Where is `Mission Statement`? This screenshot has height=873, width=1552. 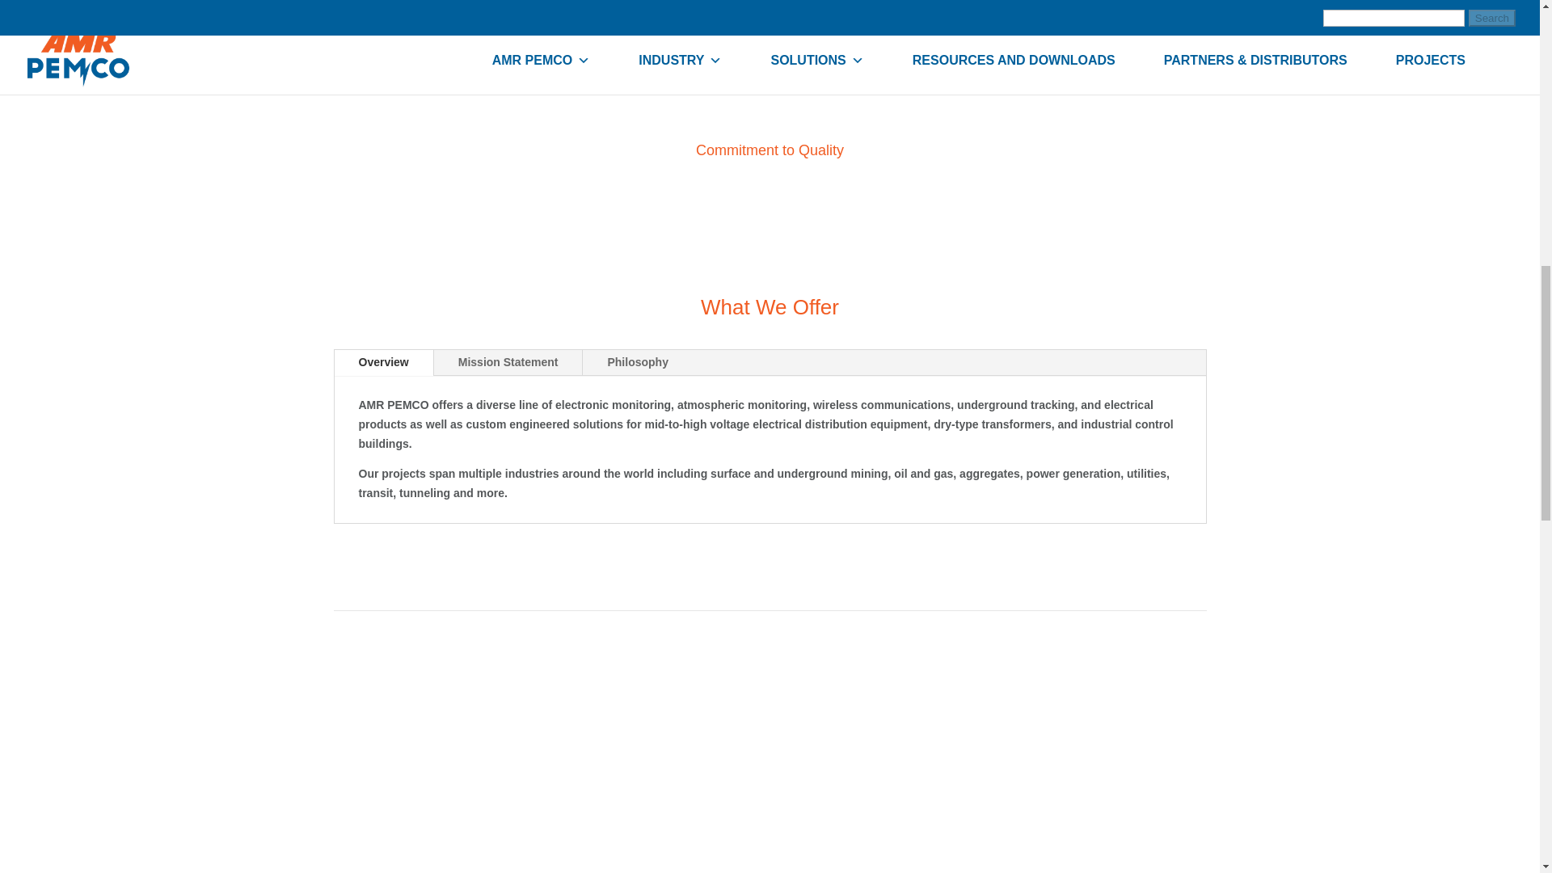 Mission Statement is located at coordinates (508, 363).